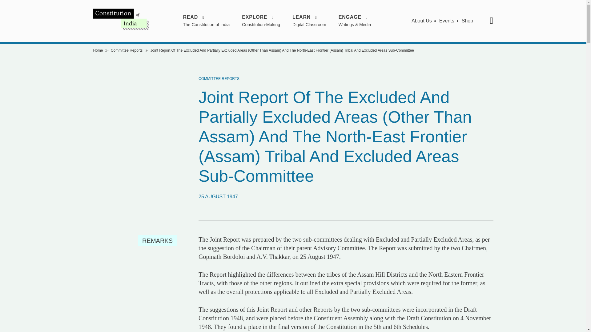 The image size is (591, 332). I want to click on Shop, so click(467, 21).